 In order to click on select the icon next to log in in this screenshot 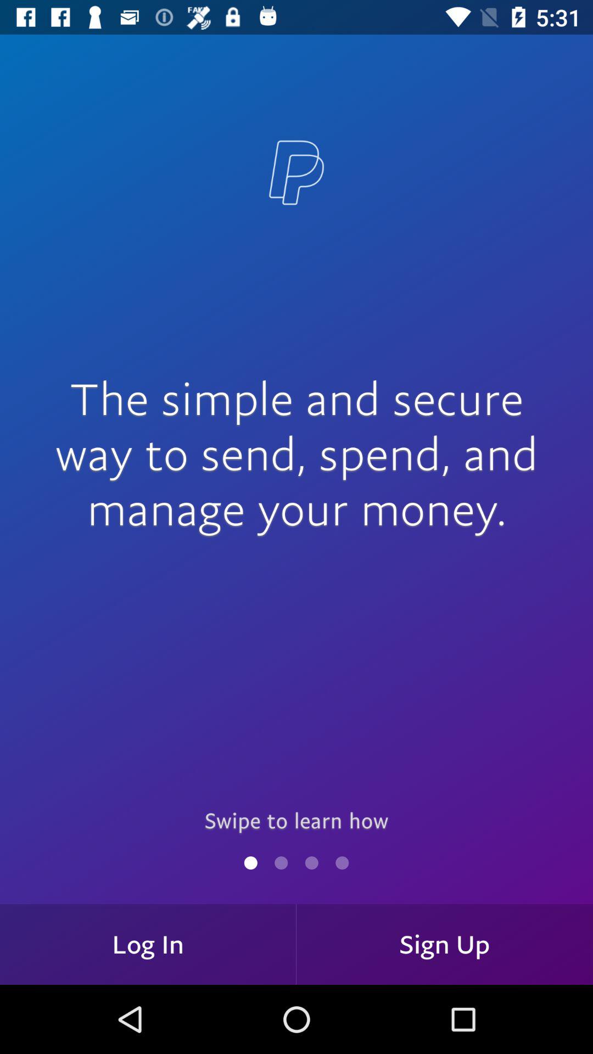, I will do `click(445, 944)`.